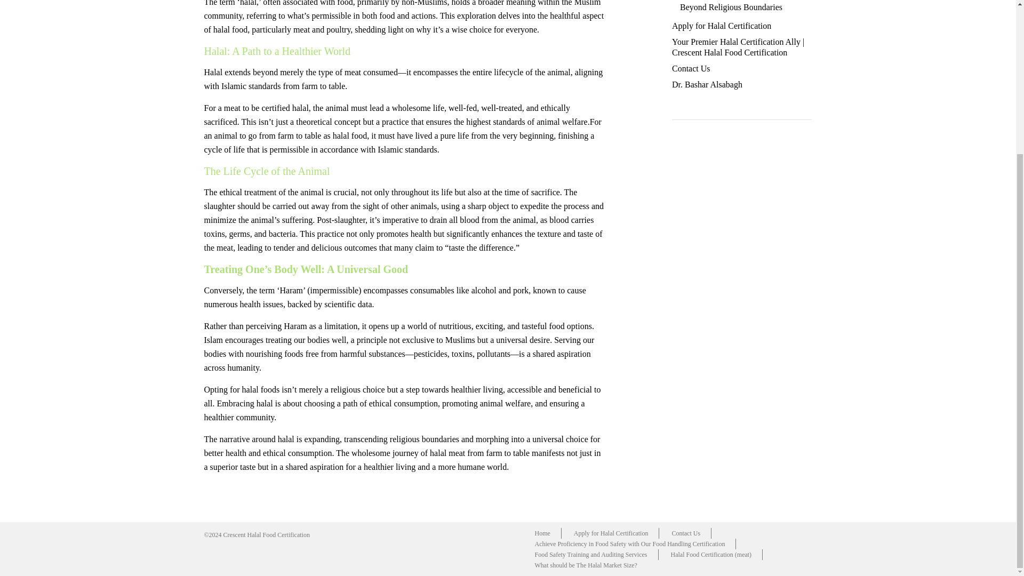 The image size is (1024, 576). I want to click on Food Safety Training and Auditing Services, so click(591, 555).